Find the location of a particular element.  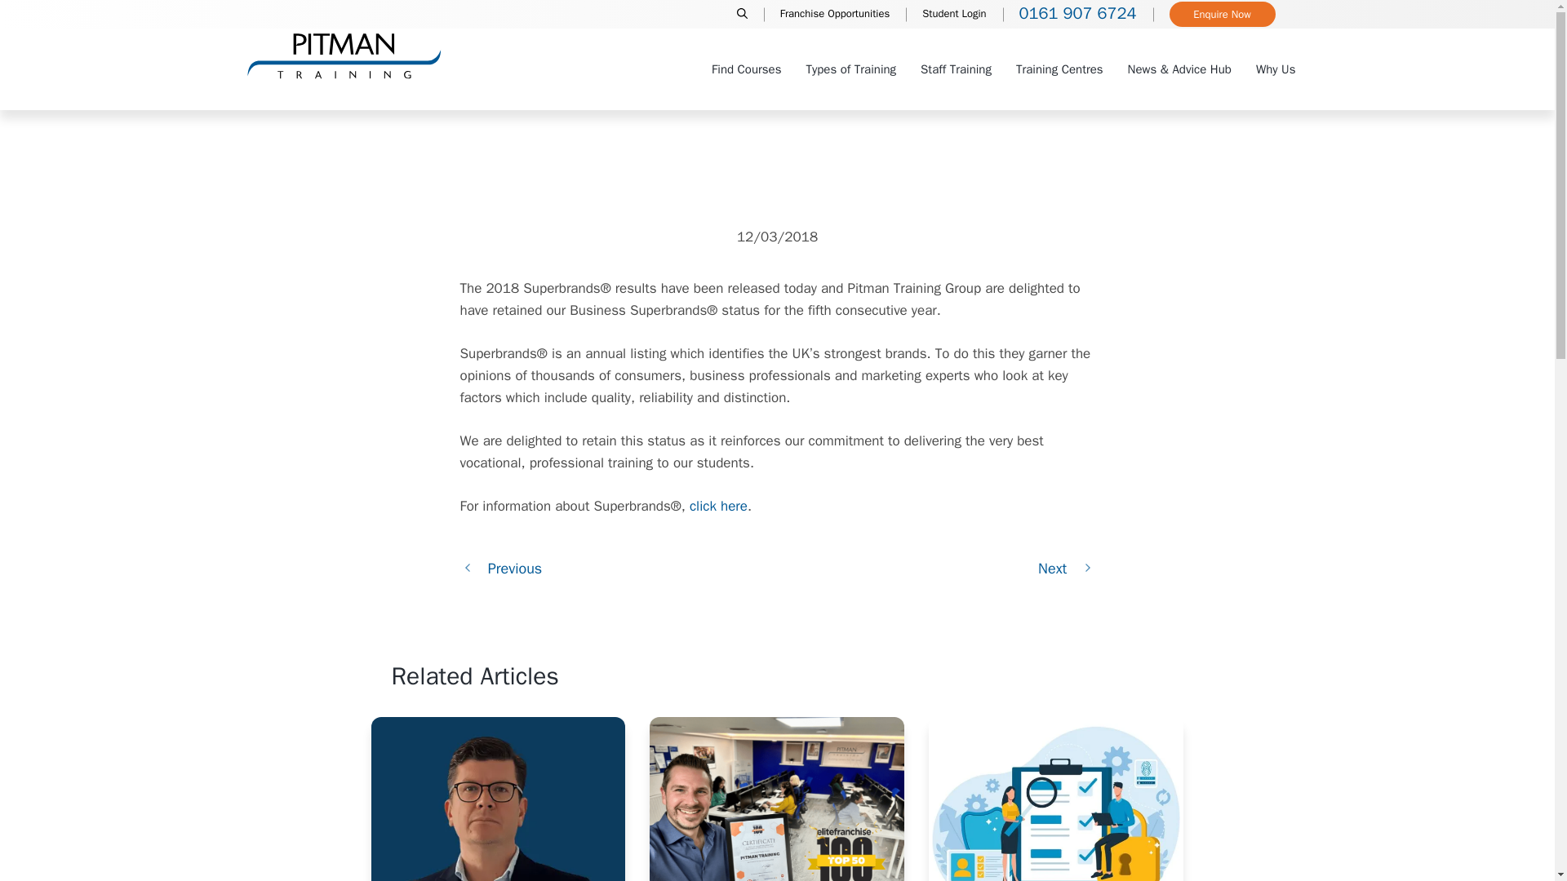

Franchise Opportunities is located at coordinates (834, 15).